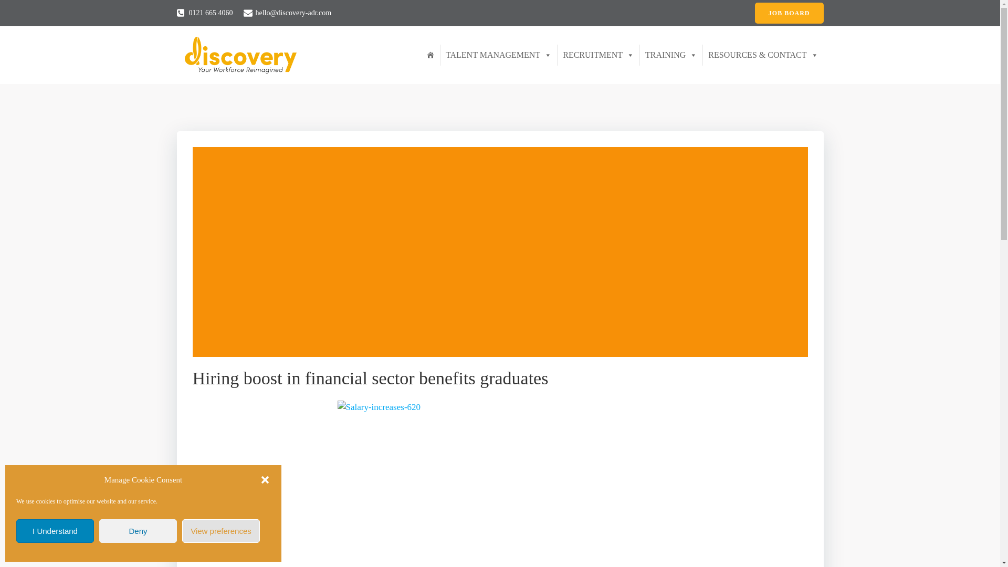 This screenshot has width=1008, height=567. What do you see at coordinates (138, 531) in the screenshot?
I see `Deny` at bounding box center [138, 531].